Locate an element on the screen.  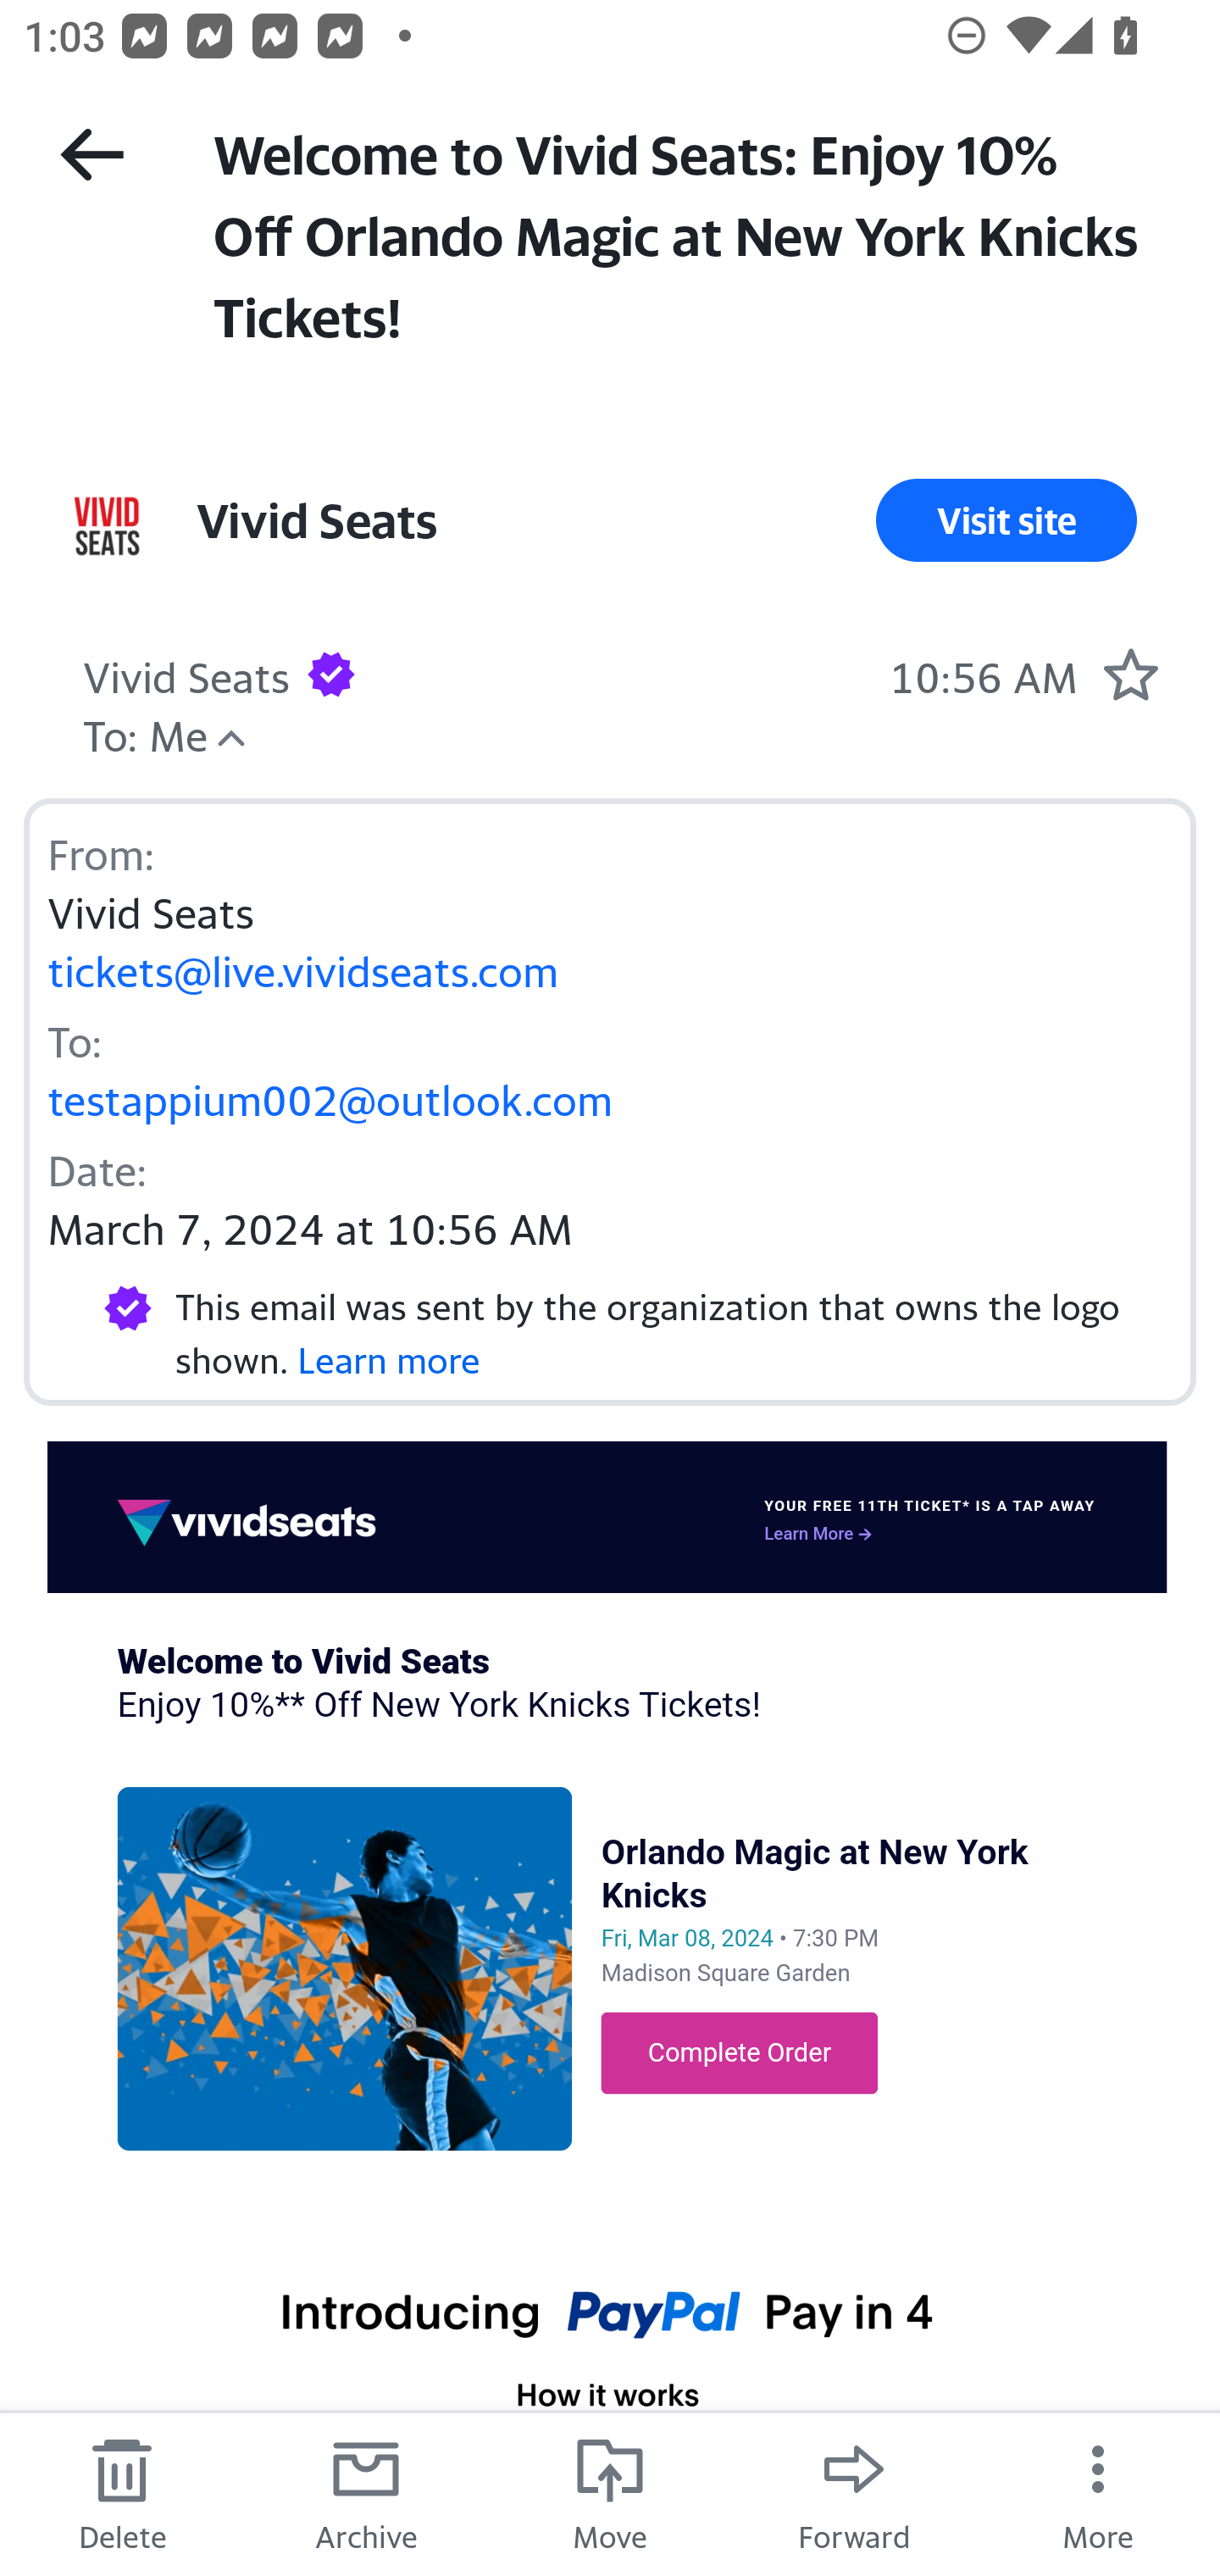
Delete is located at coordinates (122, 2493).